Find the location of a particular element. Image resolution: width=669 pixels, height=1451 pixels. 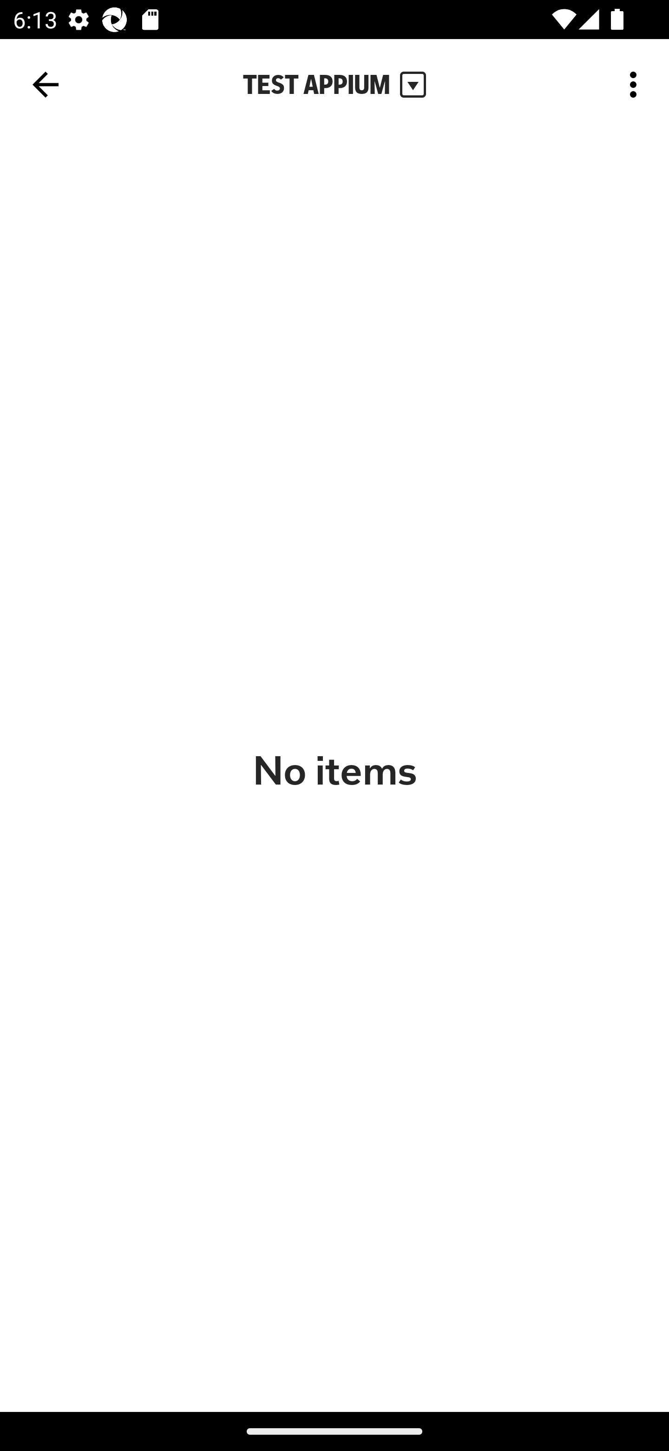

TEST APPIUM is located at coordinates (334, 85).